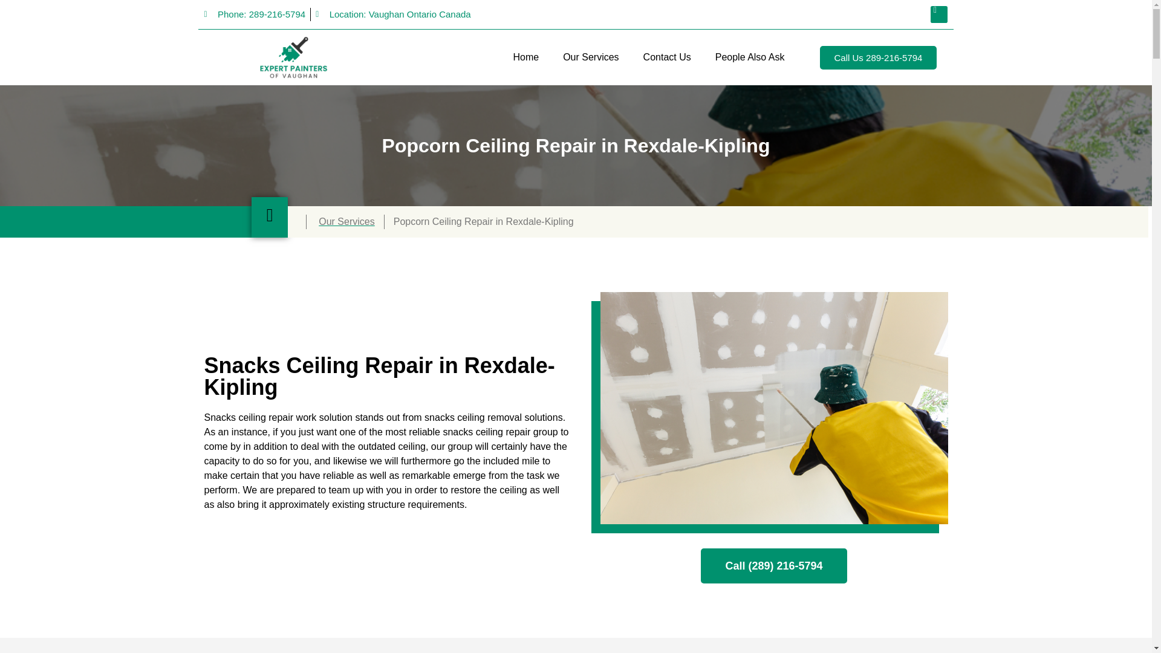  What do you see at coordinates (393, 15) in the screenshot?
I see `Location: Vaughan Ontario Canada` at bounding box center [393, 15].